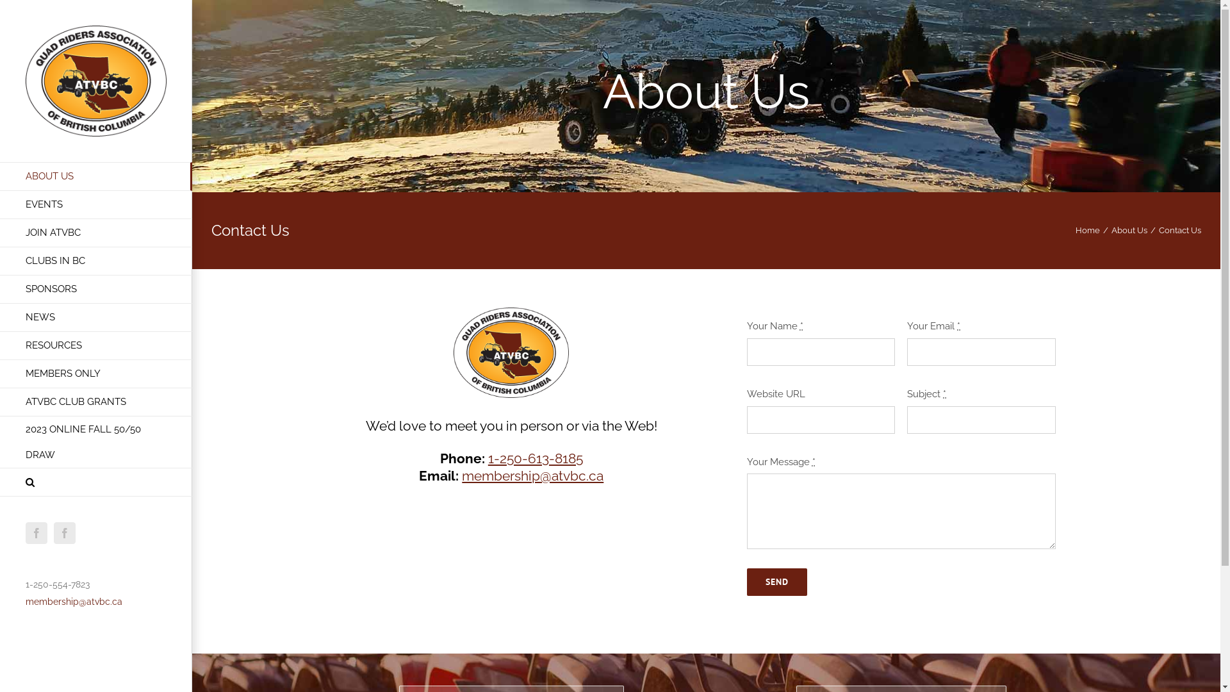 This screenshot has width=1230, height=692. Describe the element at coordinates (96, 290) in the screenshot. I see `SPONSORS` at that location.